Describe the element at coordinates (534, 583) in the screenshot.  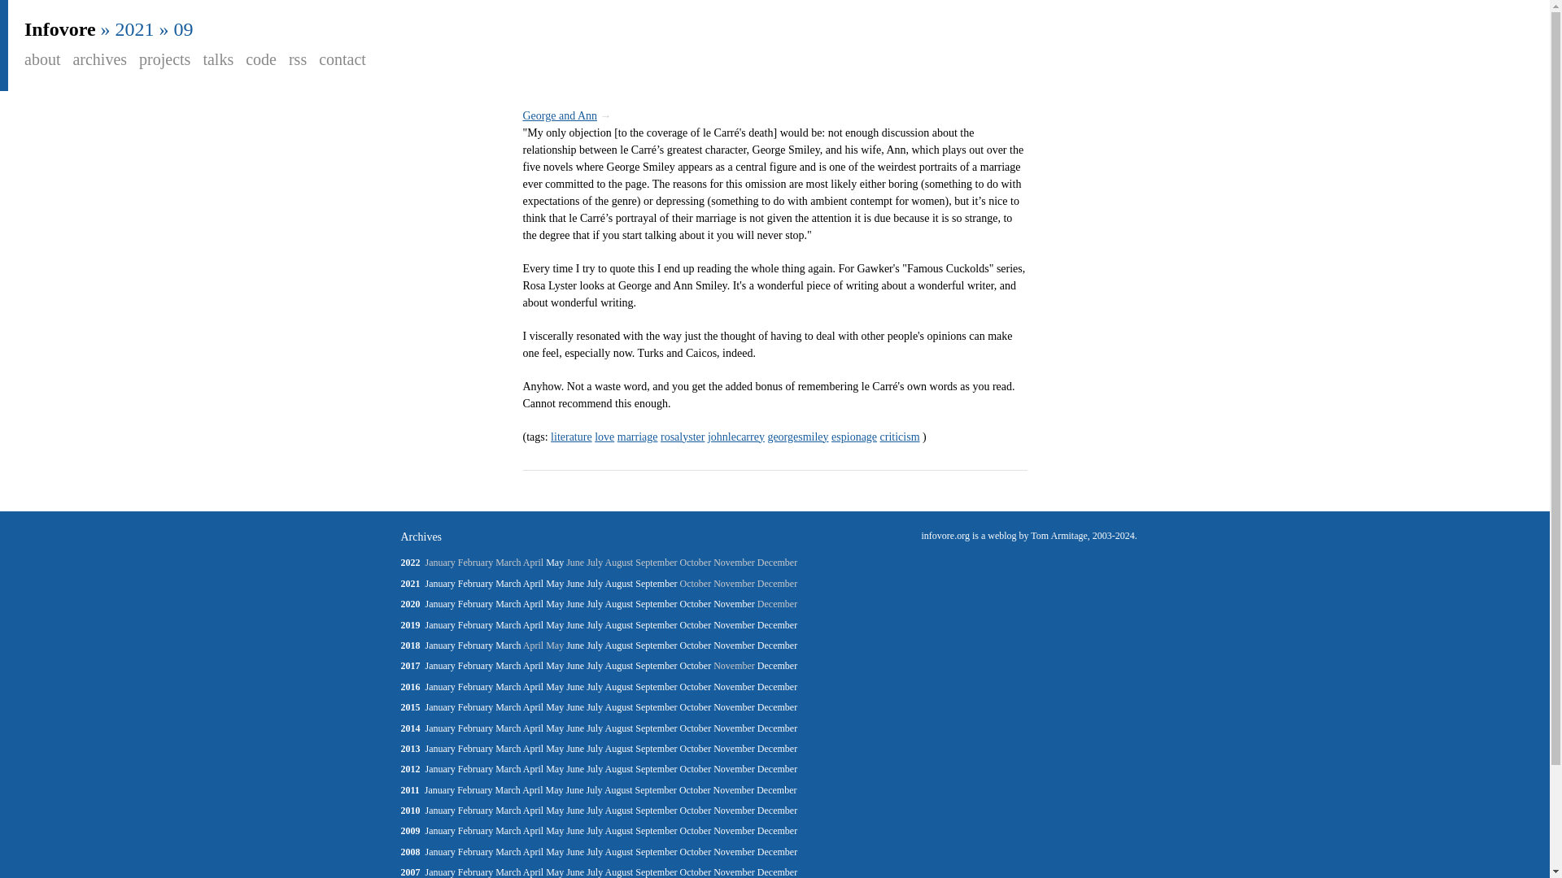
I see `April` at that location.